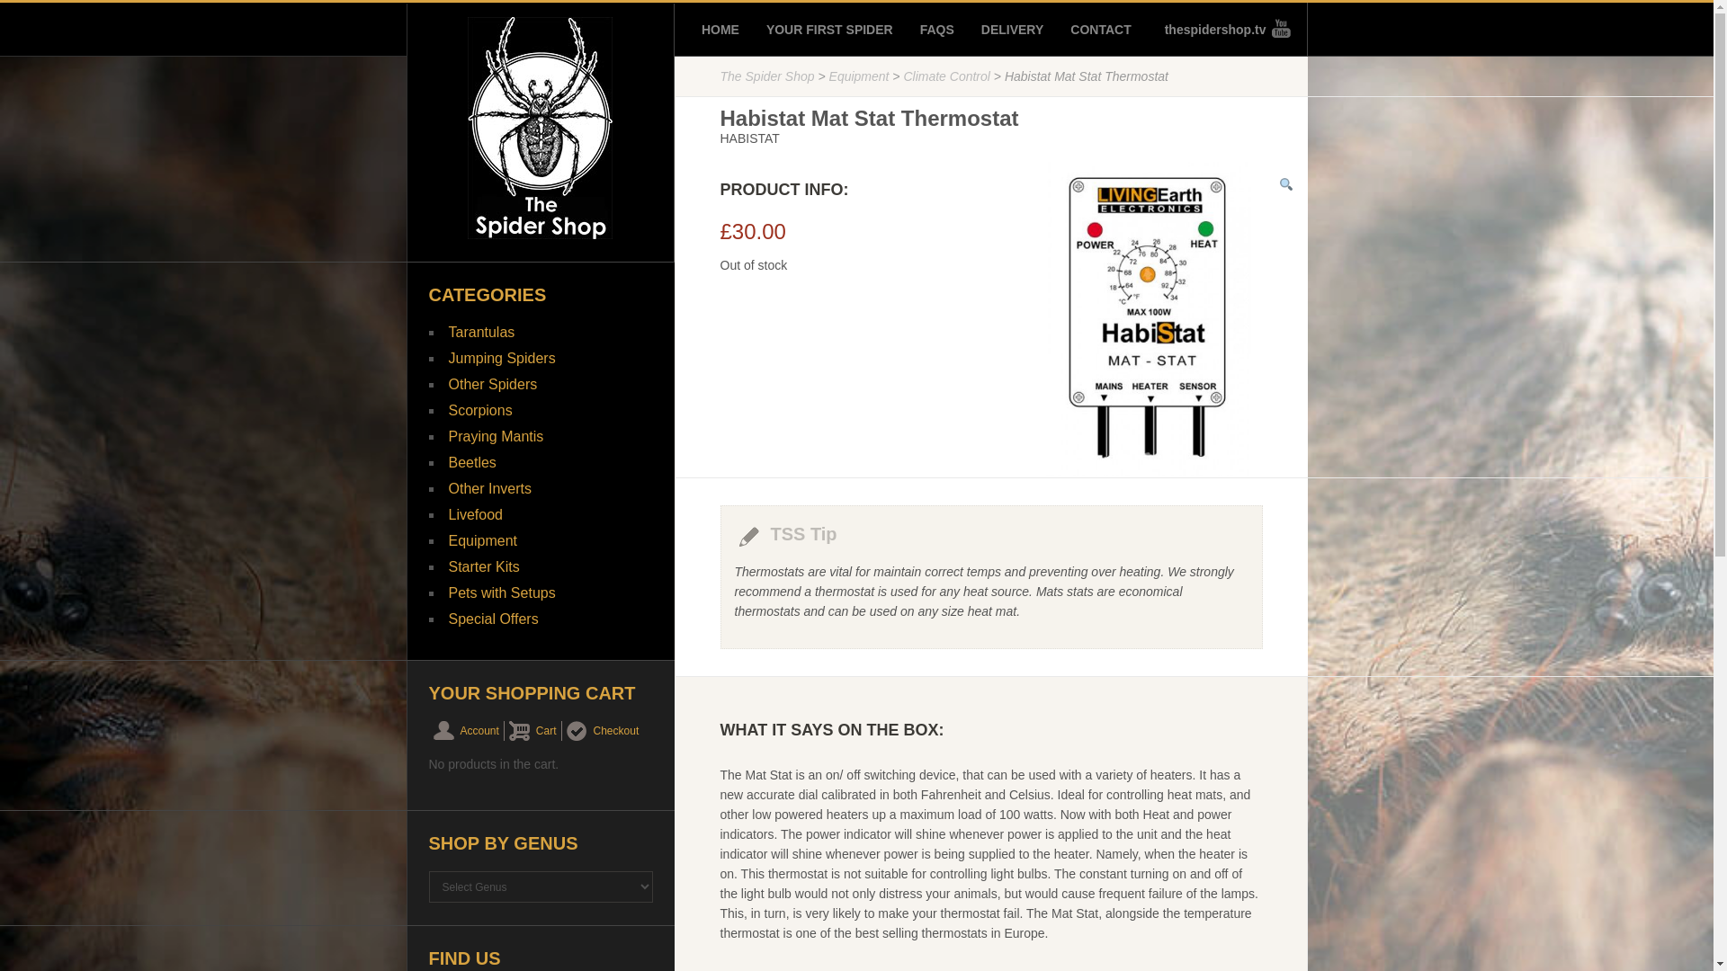 This screenshot has width=1727, height=971. Describe the element at coordinates (720, 29) in the screenshot. I see `HOME` at that location.